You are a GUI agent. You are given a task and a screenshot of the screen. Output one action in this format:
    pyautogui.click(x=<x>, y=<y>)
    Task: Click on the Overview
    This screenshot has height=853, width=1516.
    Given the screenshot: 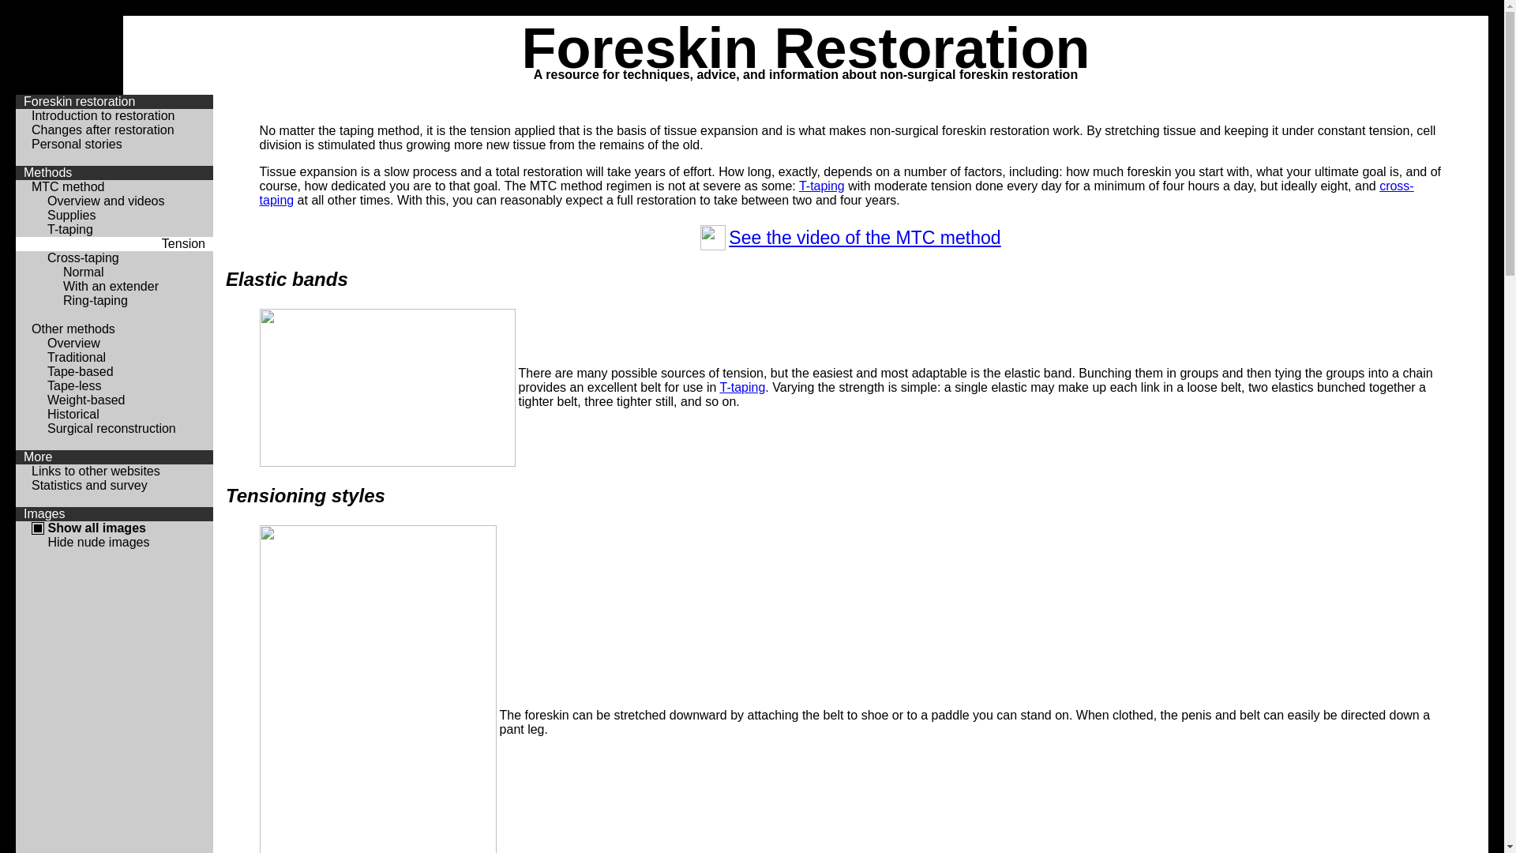 What is the action you would take?
    pyautogui.click(x=74, y=343)
    